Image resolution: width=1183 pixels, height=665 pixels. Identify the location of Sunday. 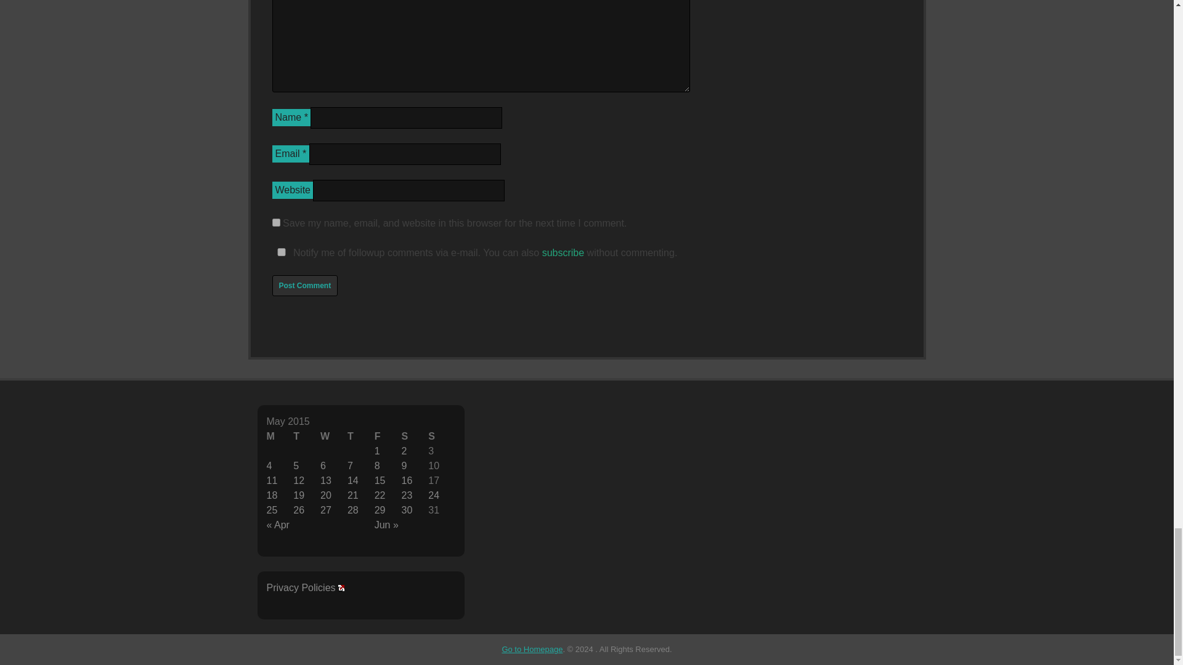
(442, 436).